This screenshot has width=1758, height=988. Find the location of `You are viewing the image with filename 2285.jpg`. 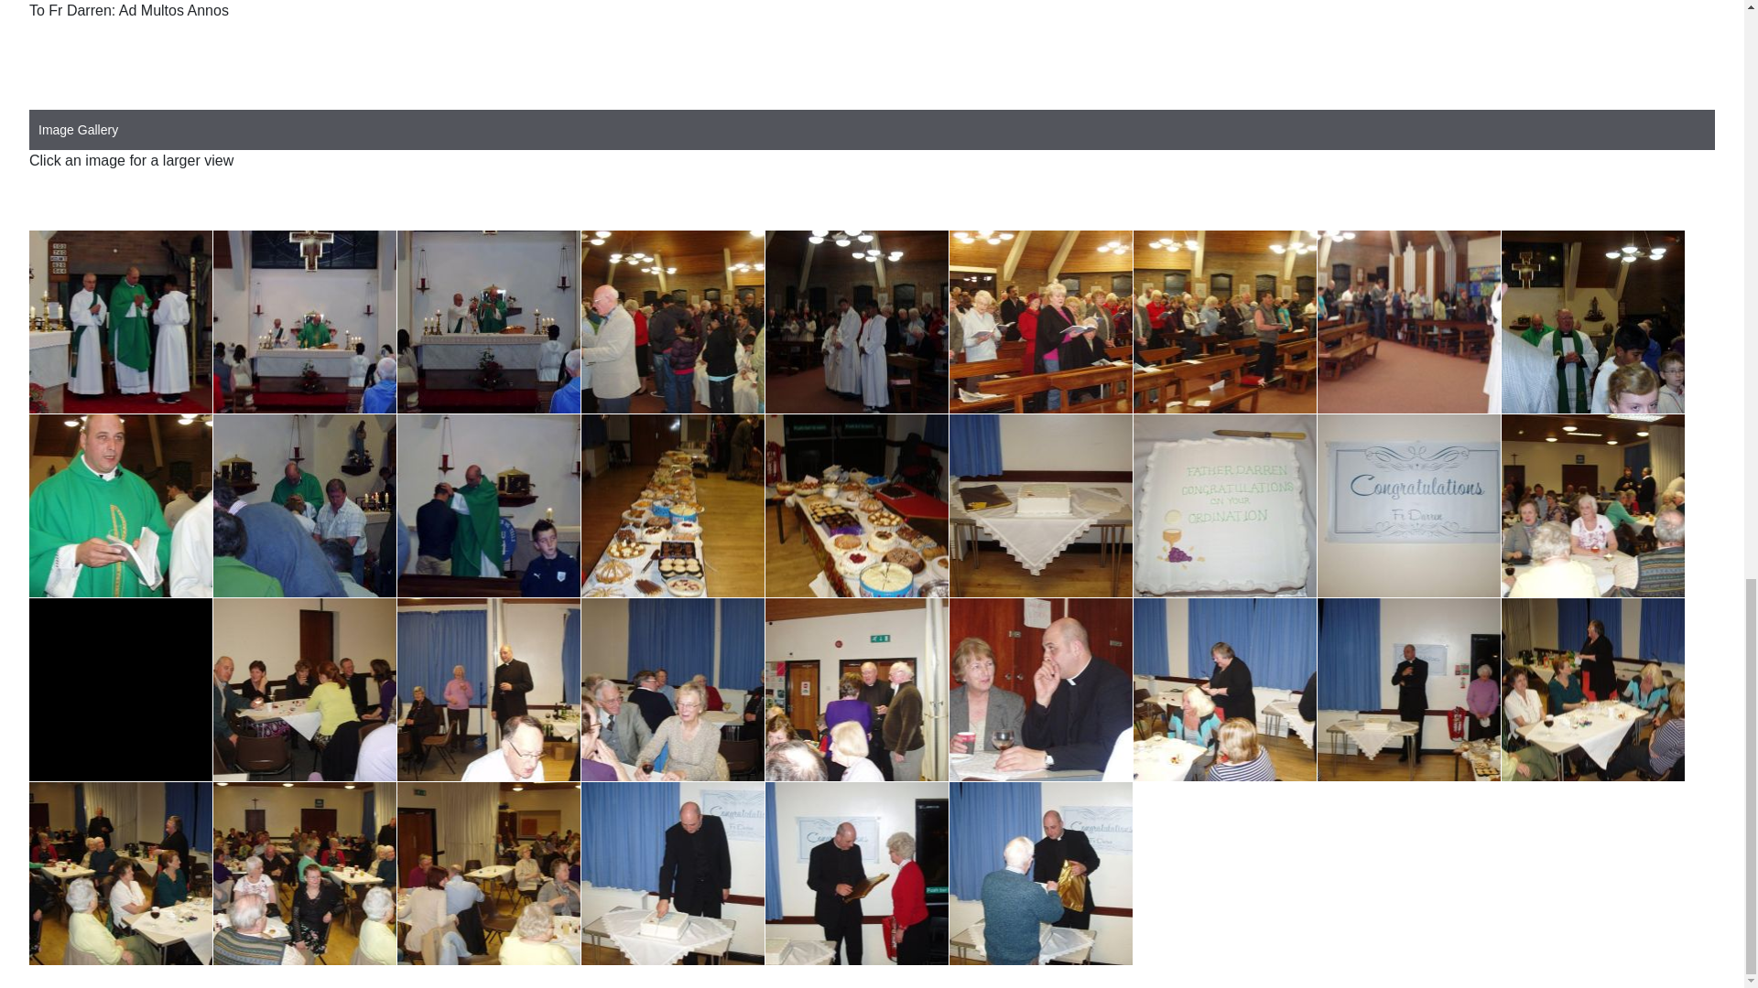

You are viewing the image with filename 2285.jpg is located at coordinates (1408, 322).